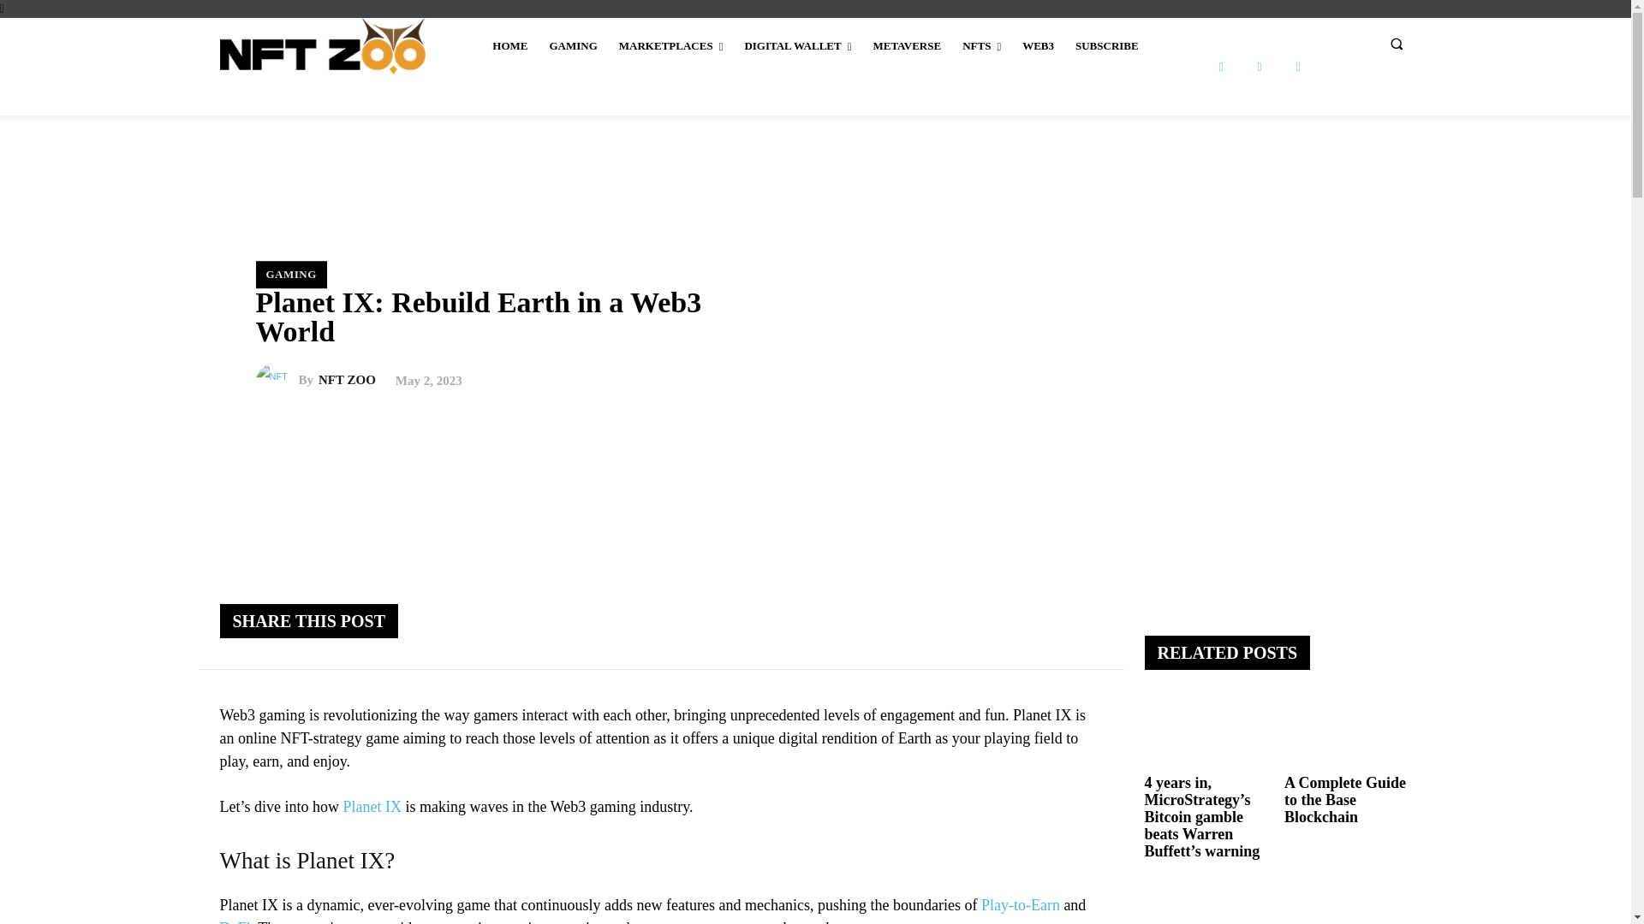  I want to click on Instagram, so click(1260, 67).